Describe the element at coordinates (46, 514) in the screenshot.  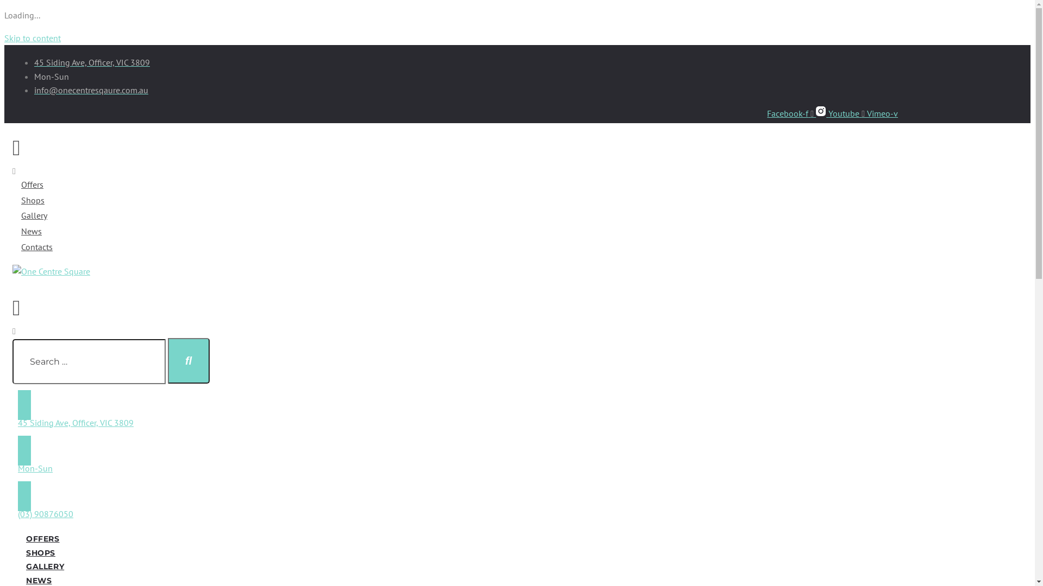
I see `(03) 90876050` at that location.